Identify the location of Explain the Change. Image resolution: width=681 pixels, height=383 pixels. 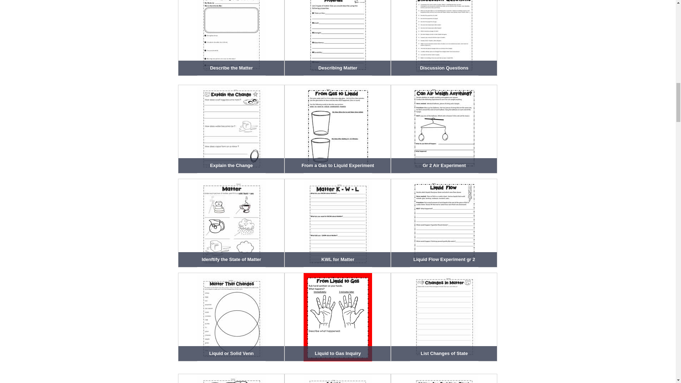
(231, 129).